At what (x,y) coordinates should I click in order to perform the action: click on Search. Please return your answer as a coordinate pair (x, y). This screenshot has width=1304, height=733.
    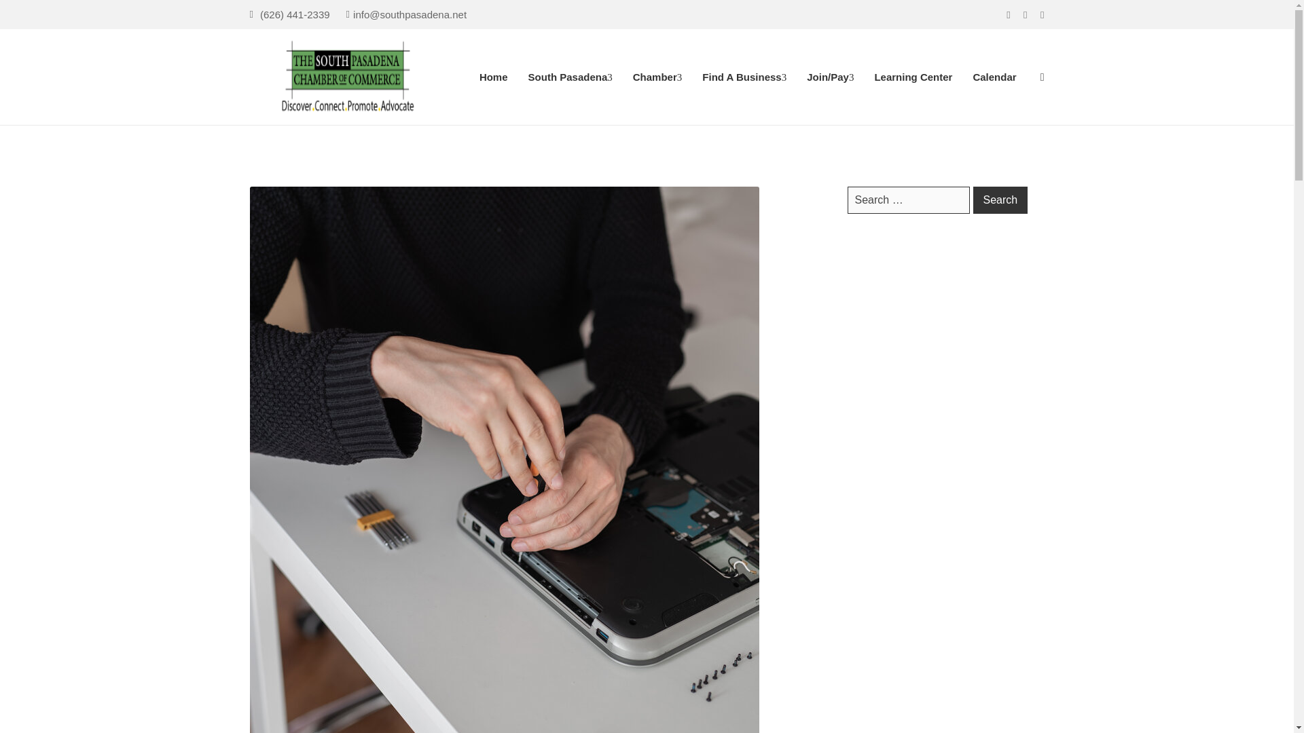
    Looking at the image, I should click on (1000, 200).